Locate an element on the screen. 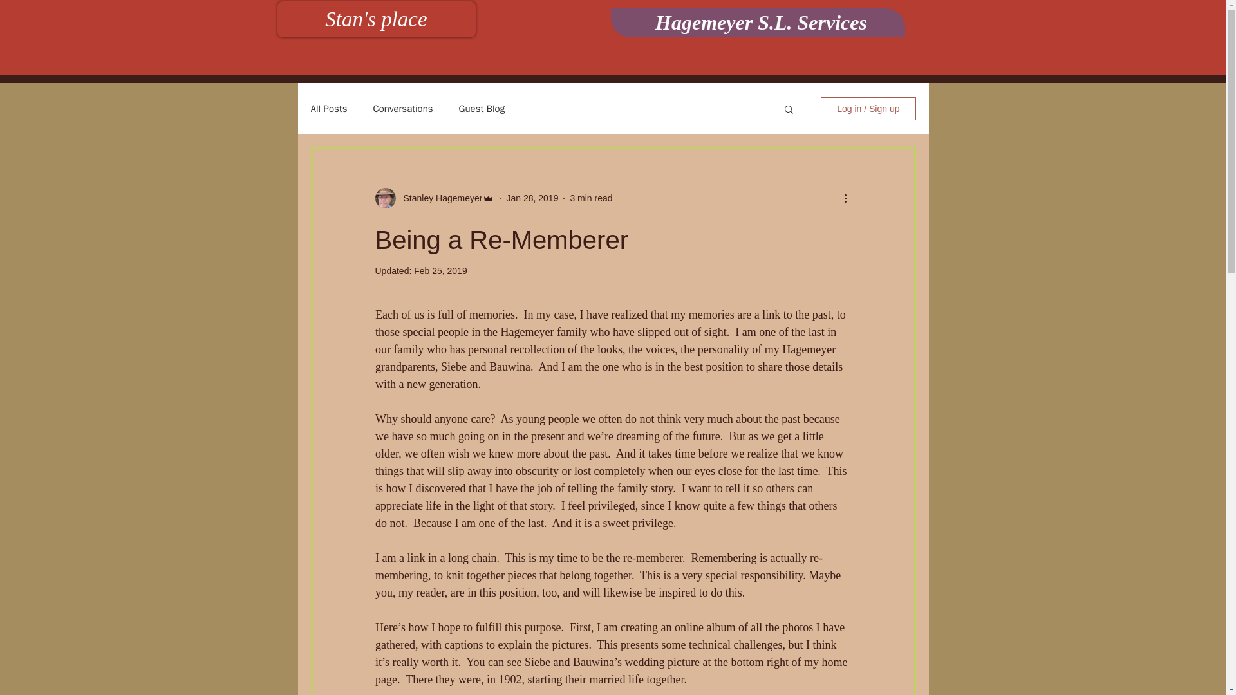 The width and height of the screenshot is (1236, 695). Stan's place is located at coordinates (376, 19).